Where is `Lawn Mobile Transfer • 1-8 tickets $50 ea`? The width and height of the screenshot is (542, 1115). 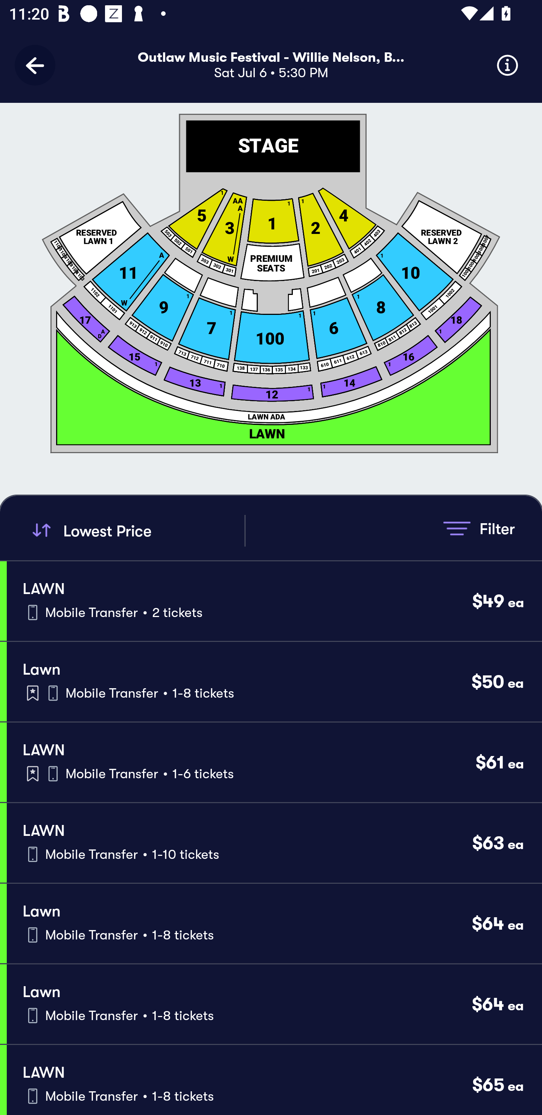
Lawn Mobile Transfer • 1-8 tickets $50 ea is located at coordinates (274, 682).